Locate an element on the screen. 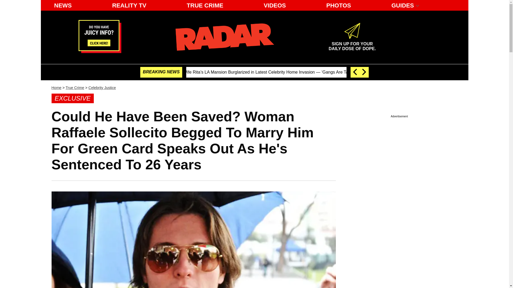 This screenshot has width=513, height=288. Celebrity Justice is located at coordinates (352, 44).